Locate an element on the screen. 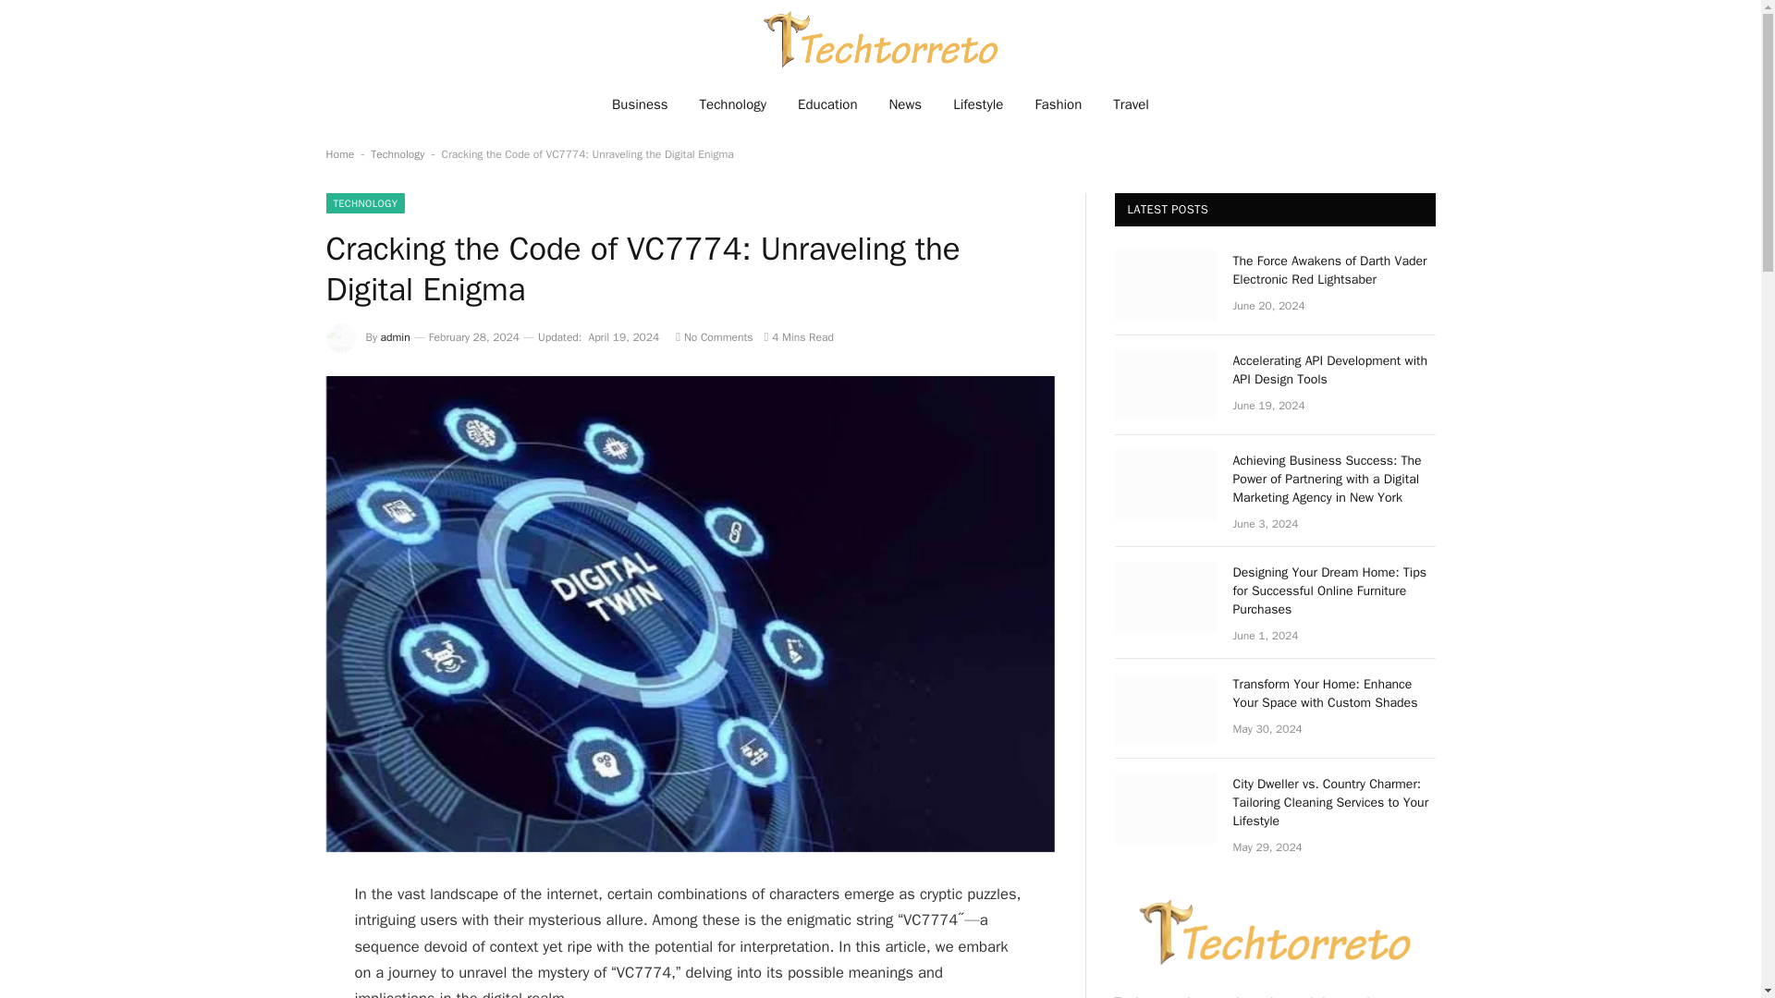 Image resolution: width=1775 pixels, height=998 pixels. Travel is located at coordinates (1130, 103).